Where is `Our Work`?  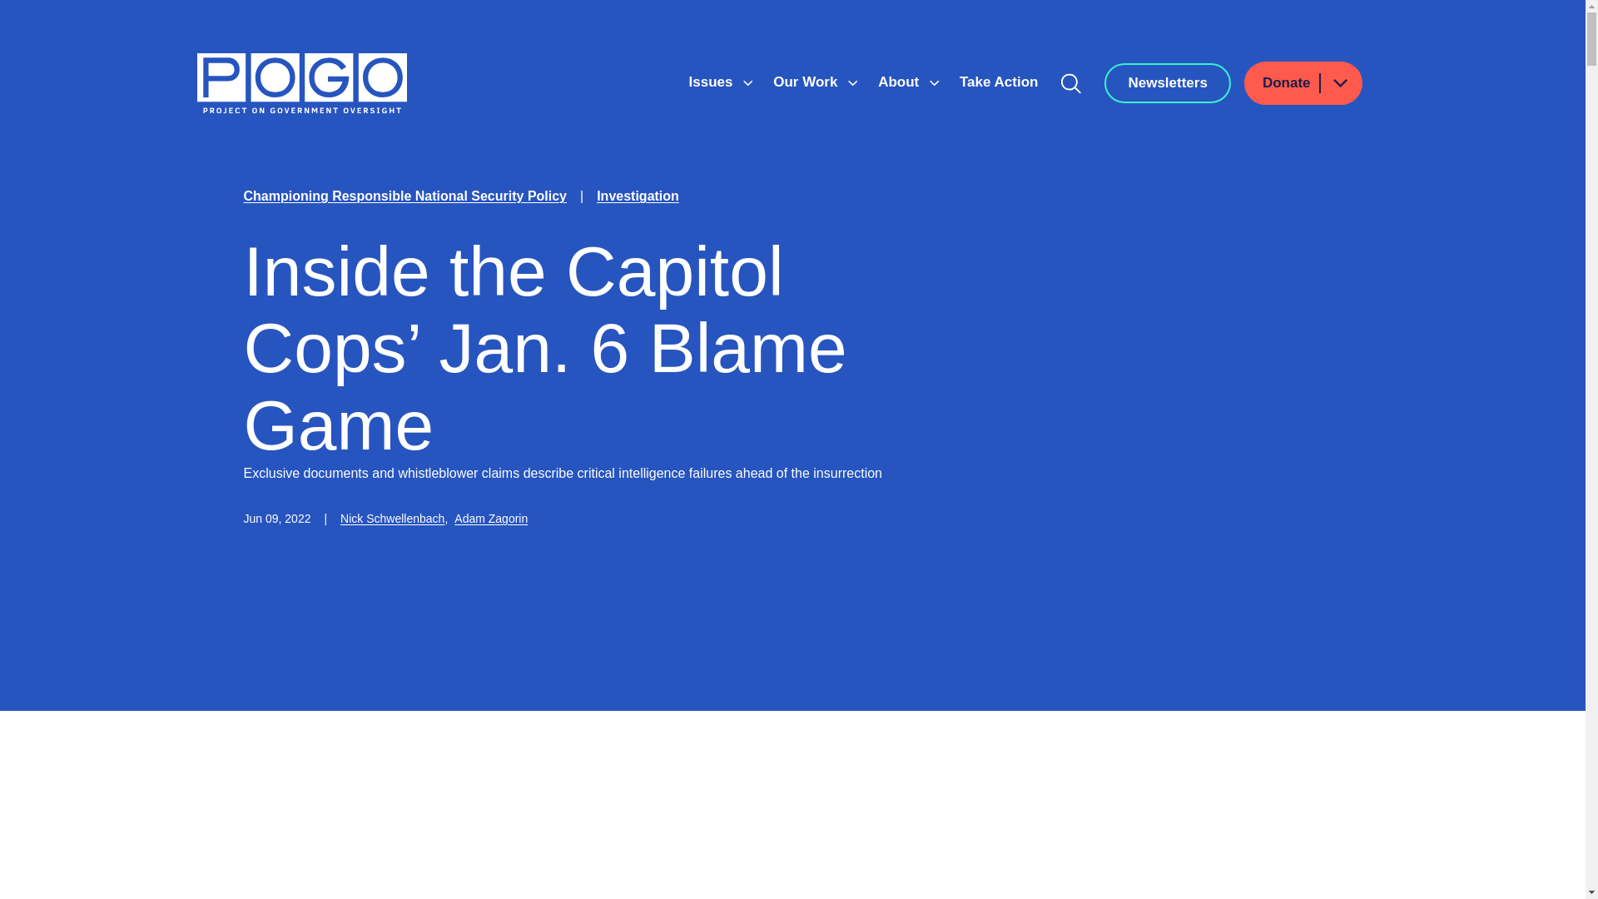
Our Work is located at coordinates (807, 82).